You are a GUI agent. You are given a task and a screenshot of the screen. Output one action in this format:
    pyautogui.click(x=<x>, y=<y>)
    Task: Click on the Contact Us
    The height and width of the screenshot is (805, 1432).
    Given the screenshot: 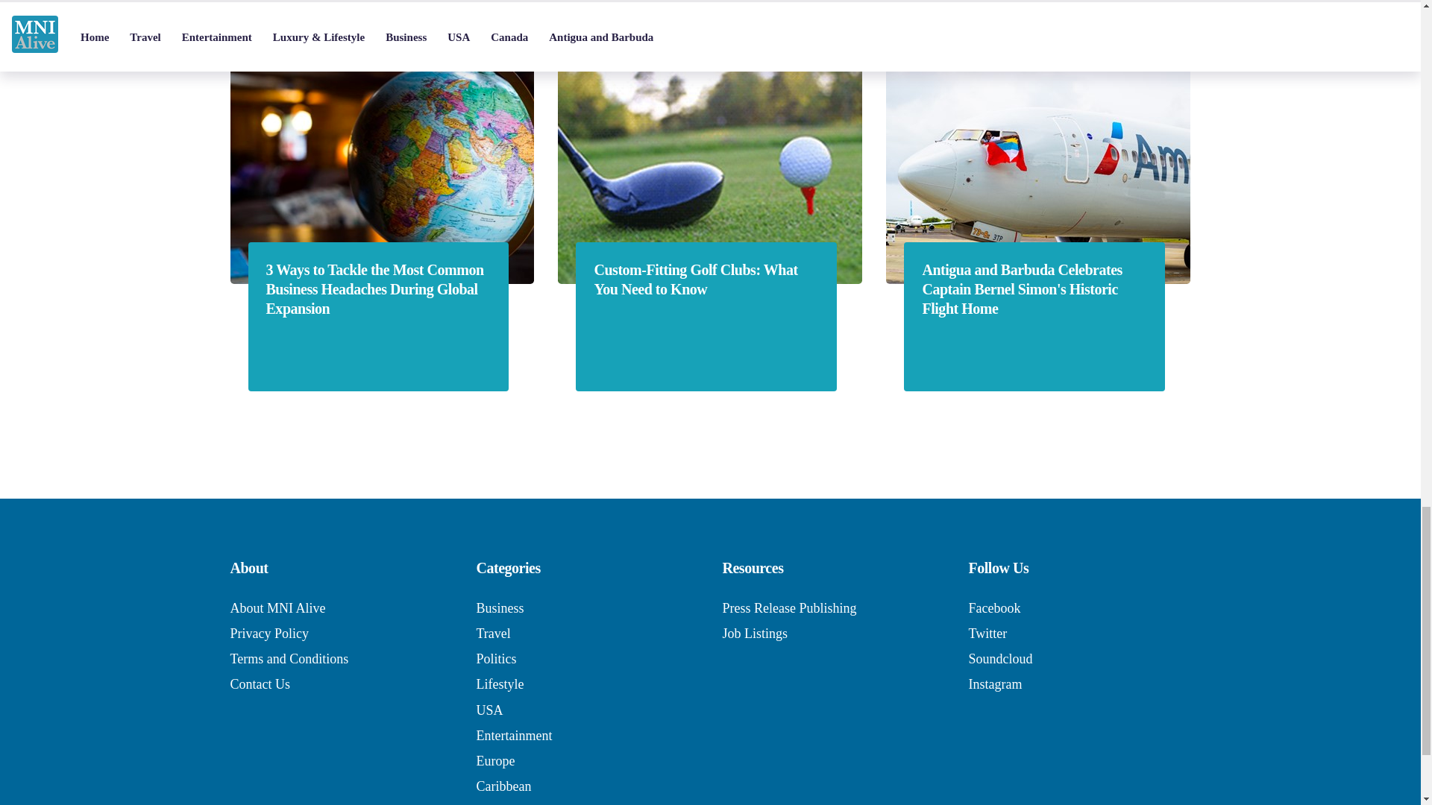 What is the action you would take?
    pyautogui.click(x=260, y=684)
    